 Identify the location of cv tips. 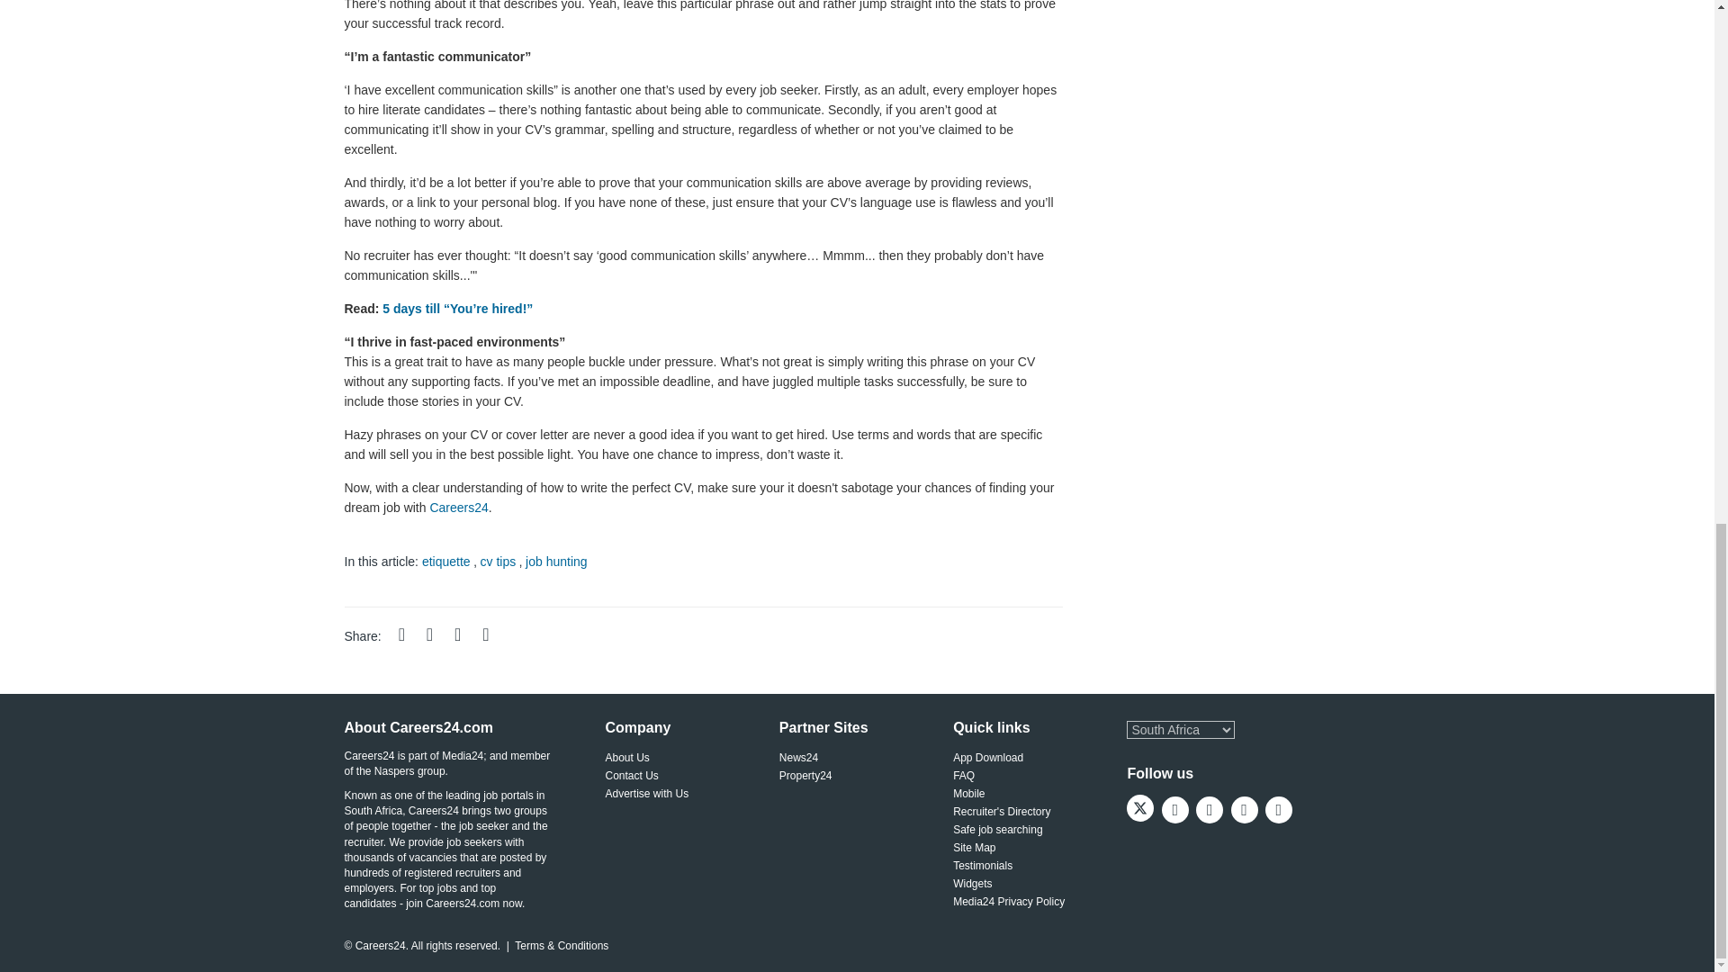
(499, 560).